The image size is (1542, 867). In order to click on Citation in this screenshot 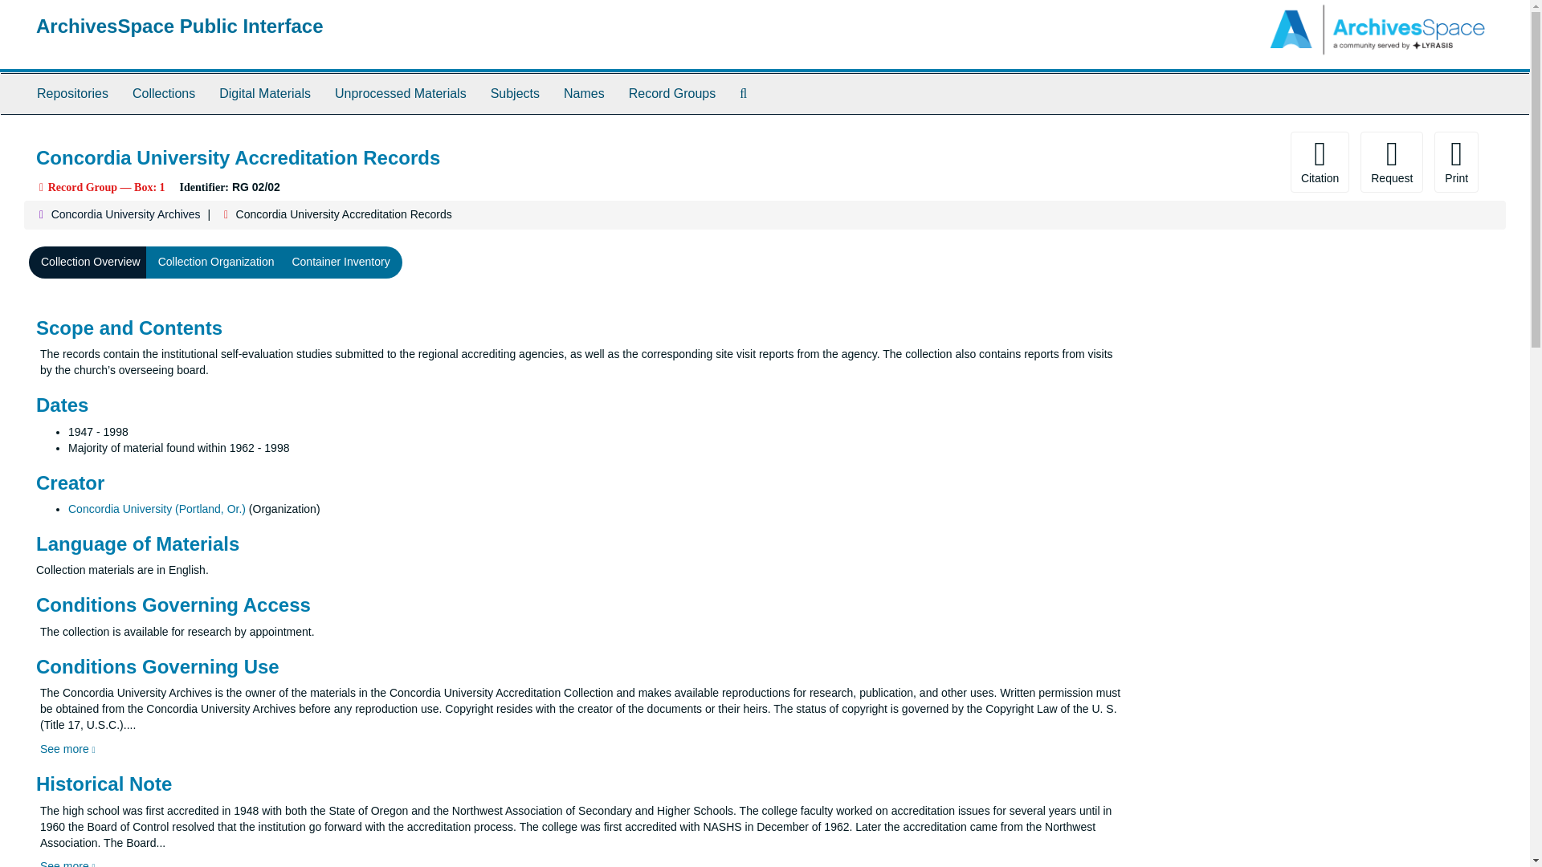, I will do `click(1320, 162)`.